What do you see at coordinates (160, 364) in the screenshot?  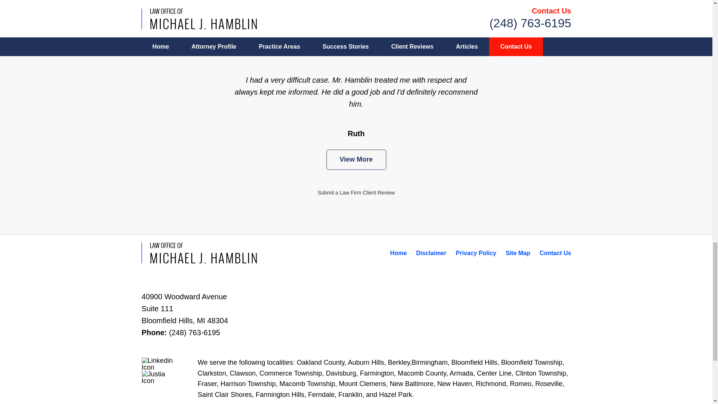 I see `Linkedin` at bounding box center [160, 364].